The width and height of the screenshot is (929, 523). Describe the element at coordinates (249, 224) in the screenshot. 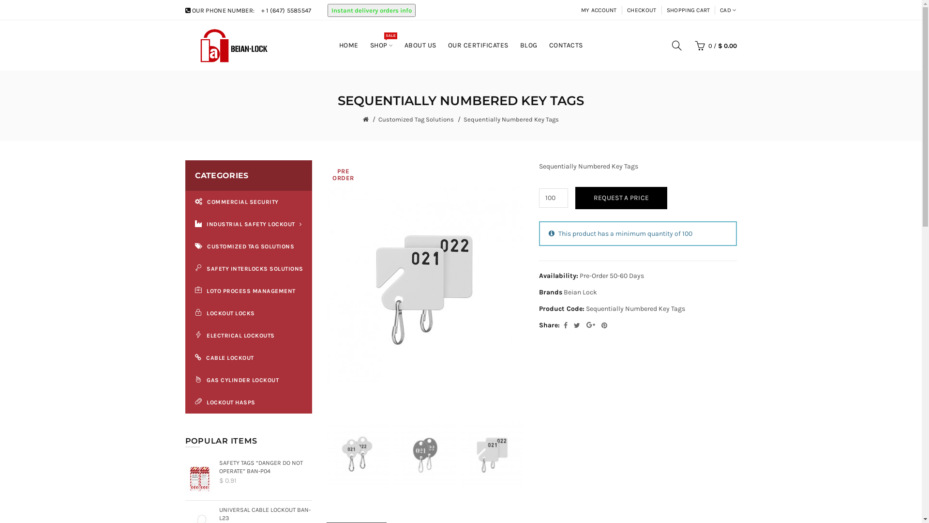

I see `INDUSTRIAL SAFETY LOCKOUT` at that location.